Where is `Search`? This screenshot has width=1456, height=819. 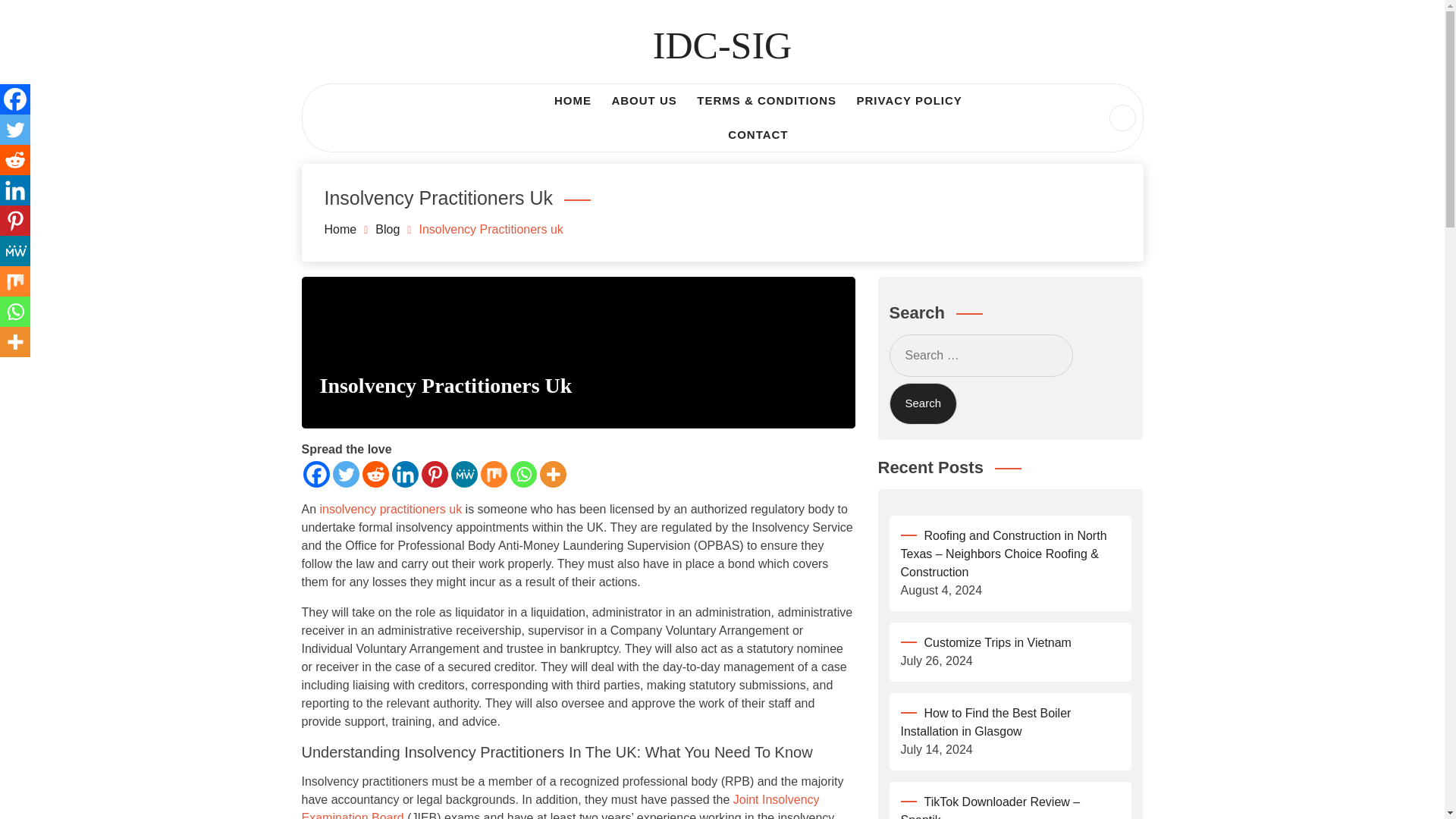 Search is located at coordinates (922, 403).